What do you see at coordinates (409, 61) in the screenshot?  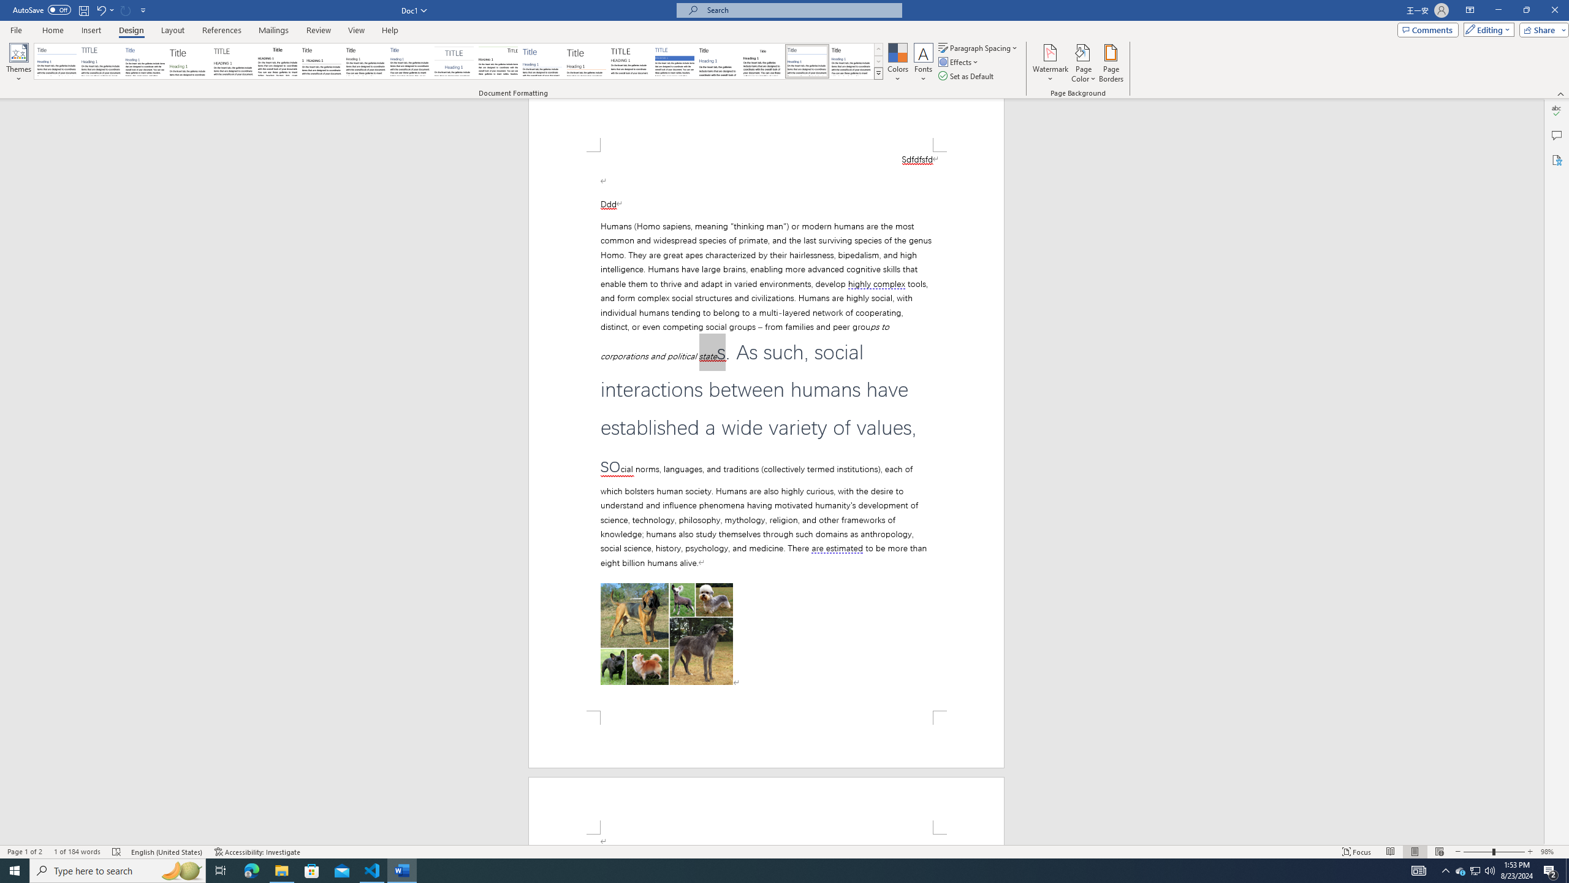 I see `Casual` at bounding box center [409, 61].